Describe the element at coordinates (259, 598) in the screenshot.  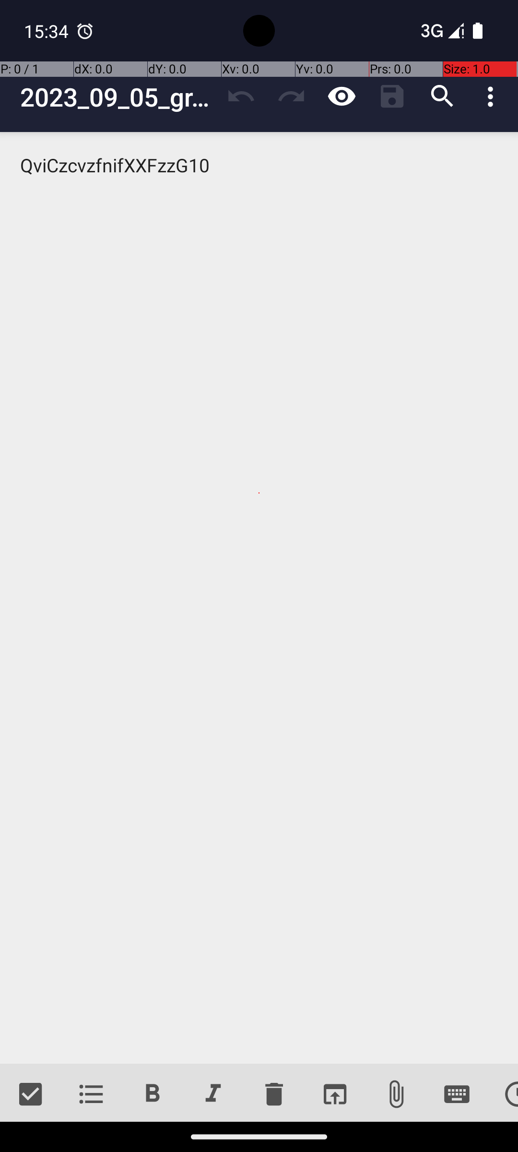
I see `QviCzcvzfnifXXFzzG10
` at that location.